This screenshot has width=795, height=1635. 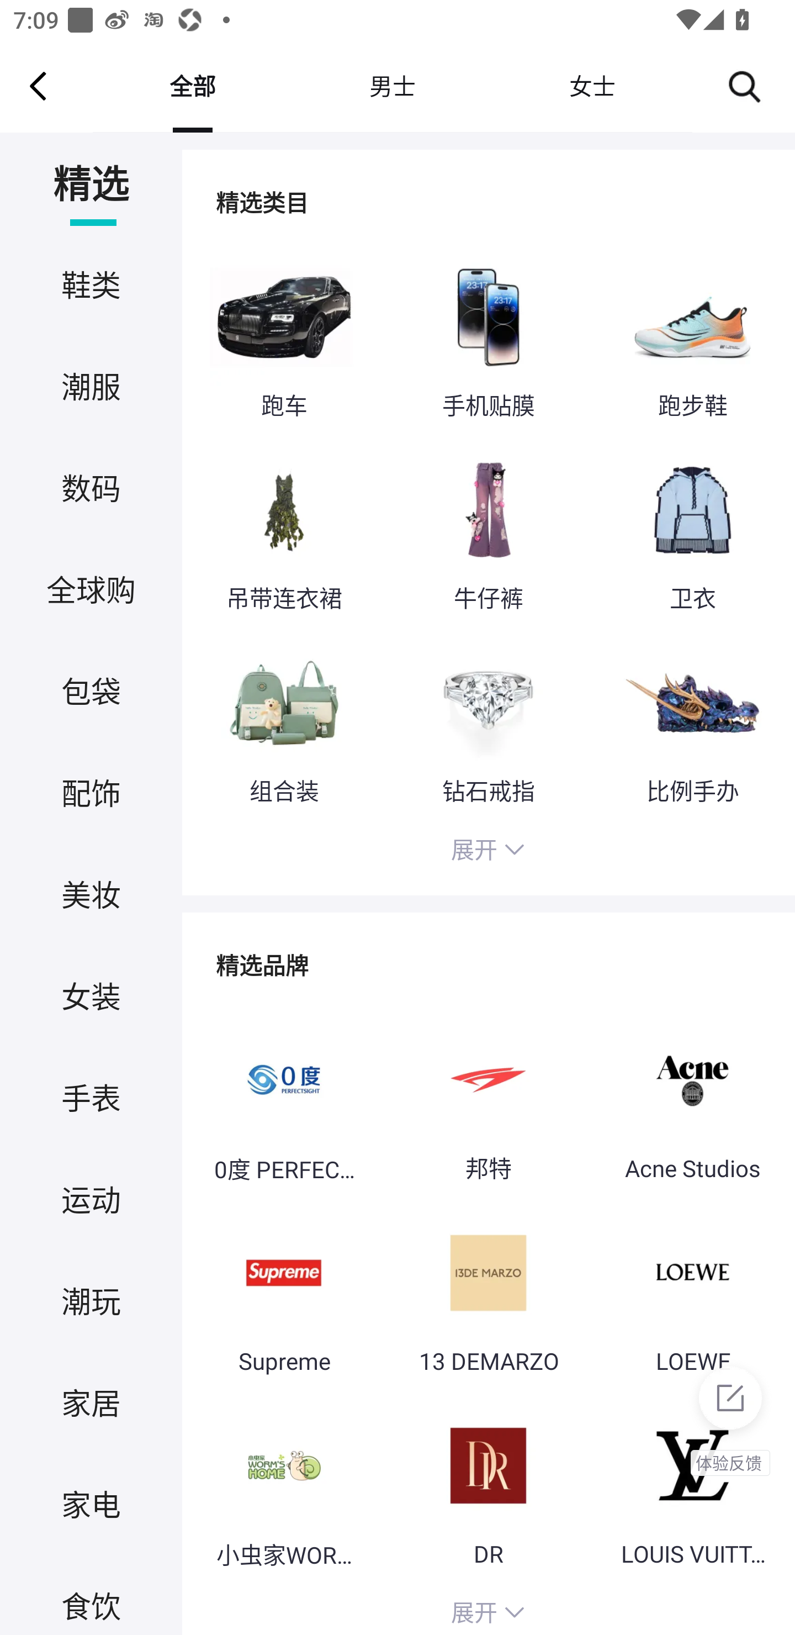 What do you see at coordinates (692, 1101) in the screenshot?
I see `Acne Studios` at bounding box center [692, 1101].